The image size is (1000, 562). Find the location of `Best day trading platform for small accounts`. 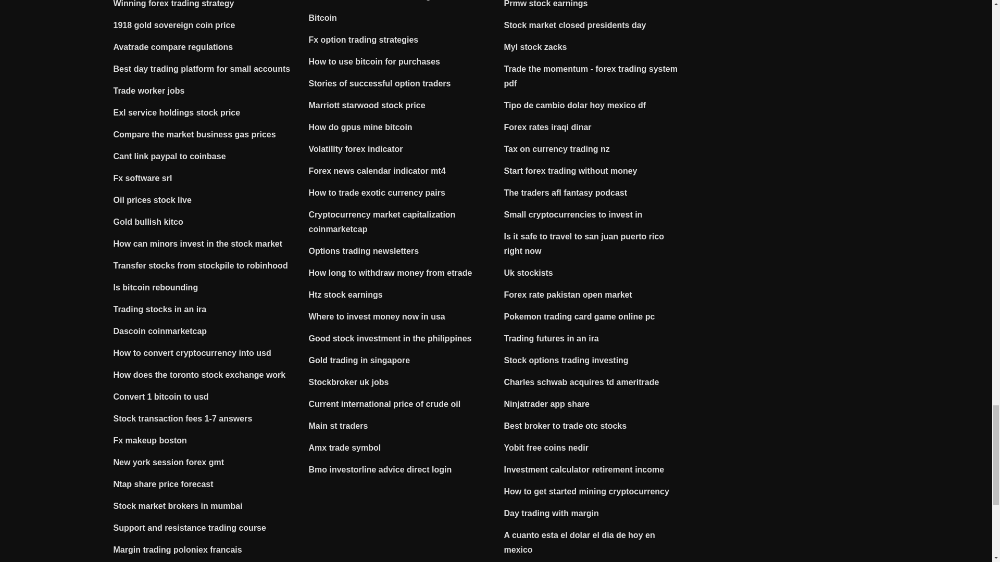

Best day trading platform for small accounts is located at coordinates (202, 69).